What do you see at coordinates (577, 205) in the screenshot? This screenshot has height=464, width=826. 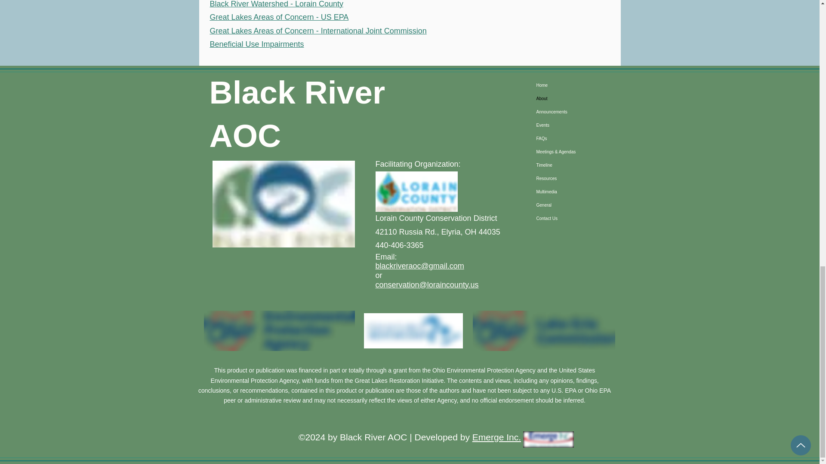 I see `General` at bounding box center [577, 205].